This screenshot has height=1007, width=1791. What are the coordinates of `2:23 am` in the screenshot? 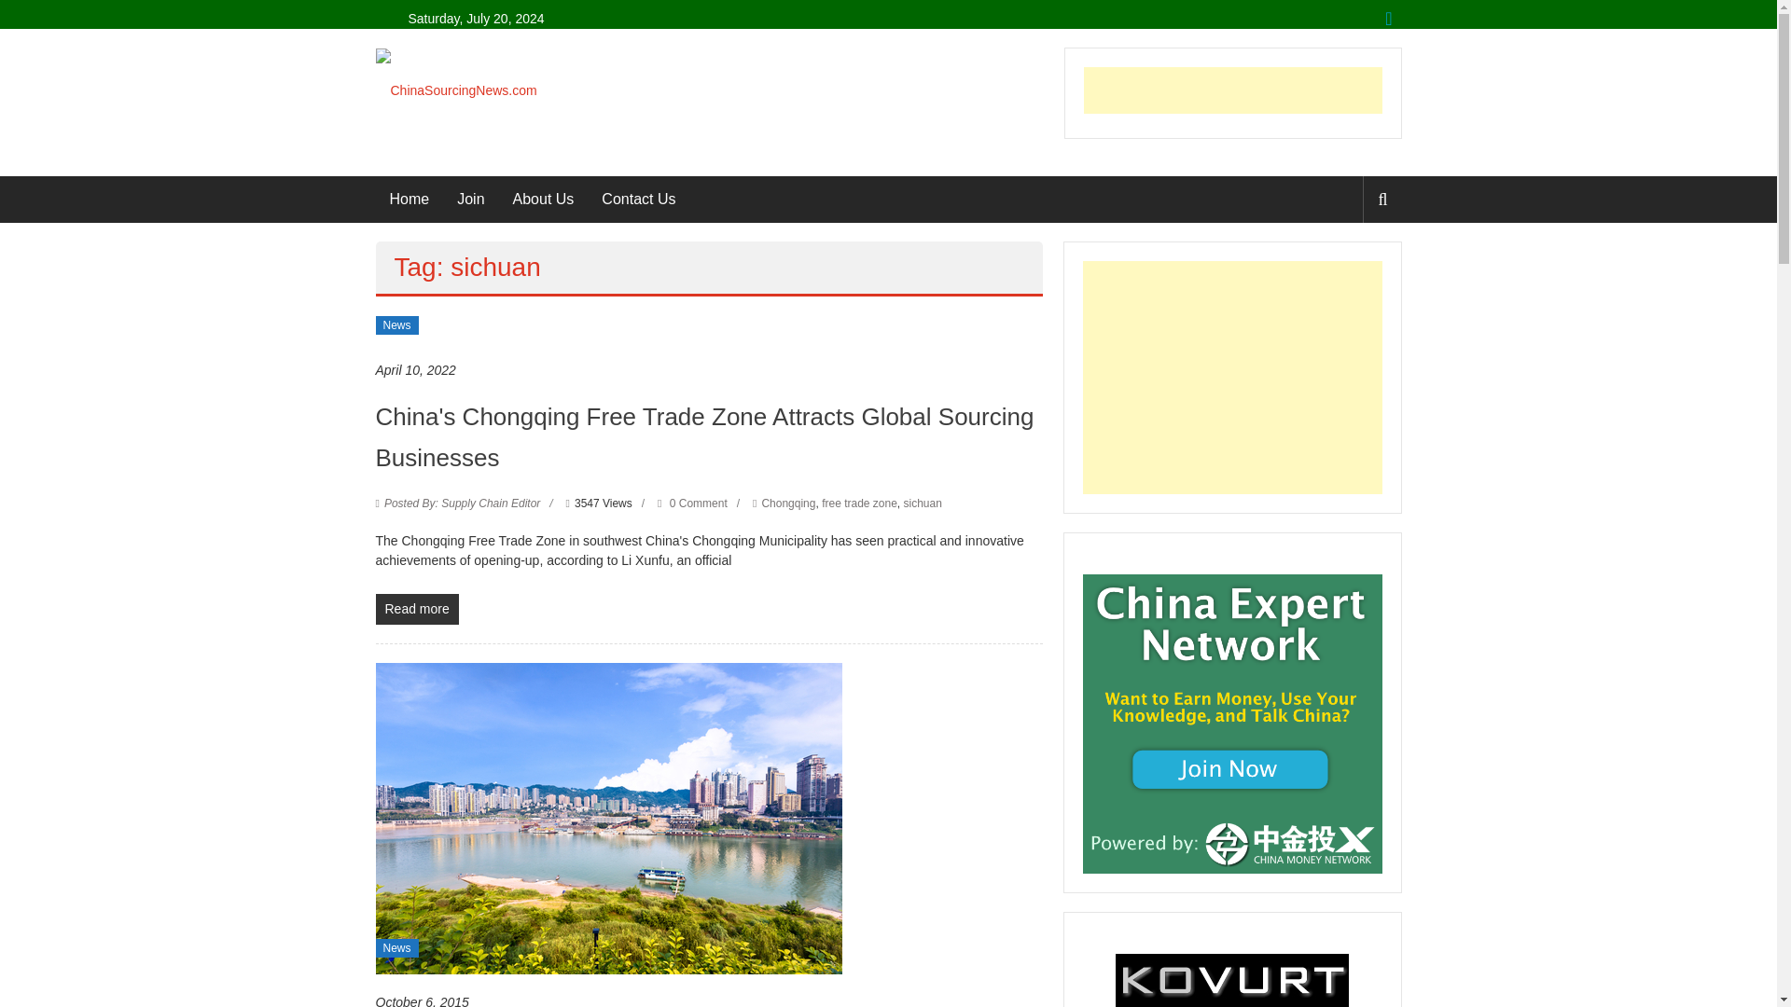 It's located at (414, 370).